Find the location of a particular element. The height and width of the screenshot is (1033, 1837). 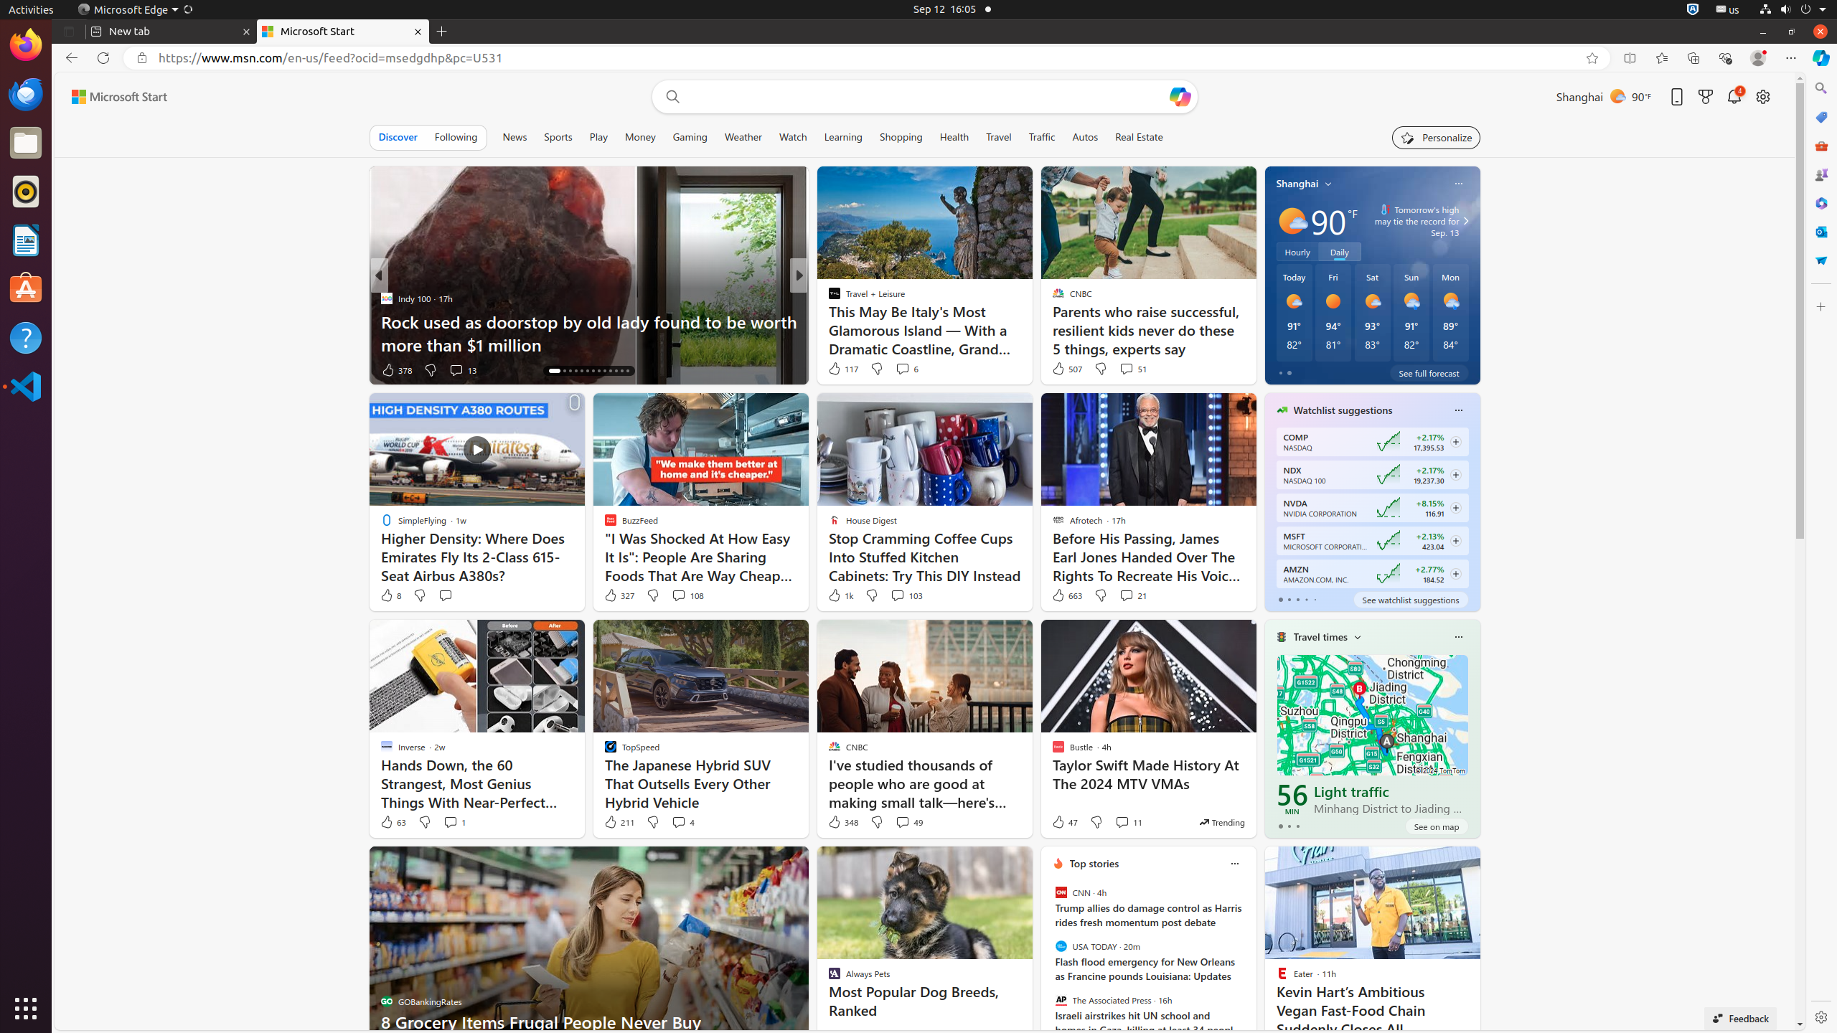

Microsoft Start is located at coordinates (343, 32).